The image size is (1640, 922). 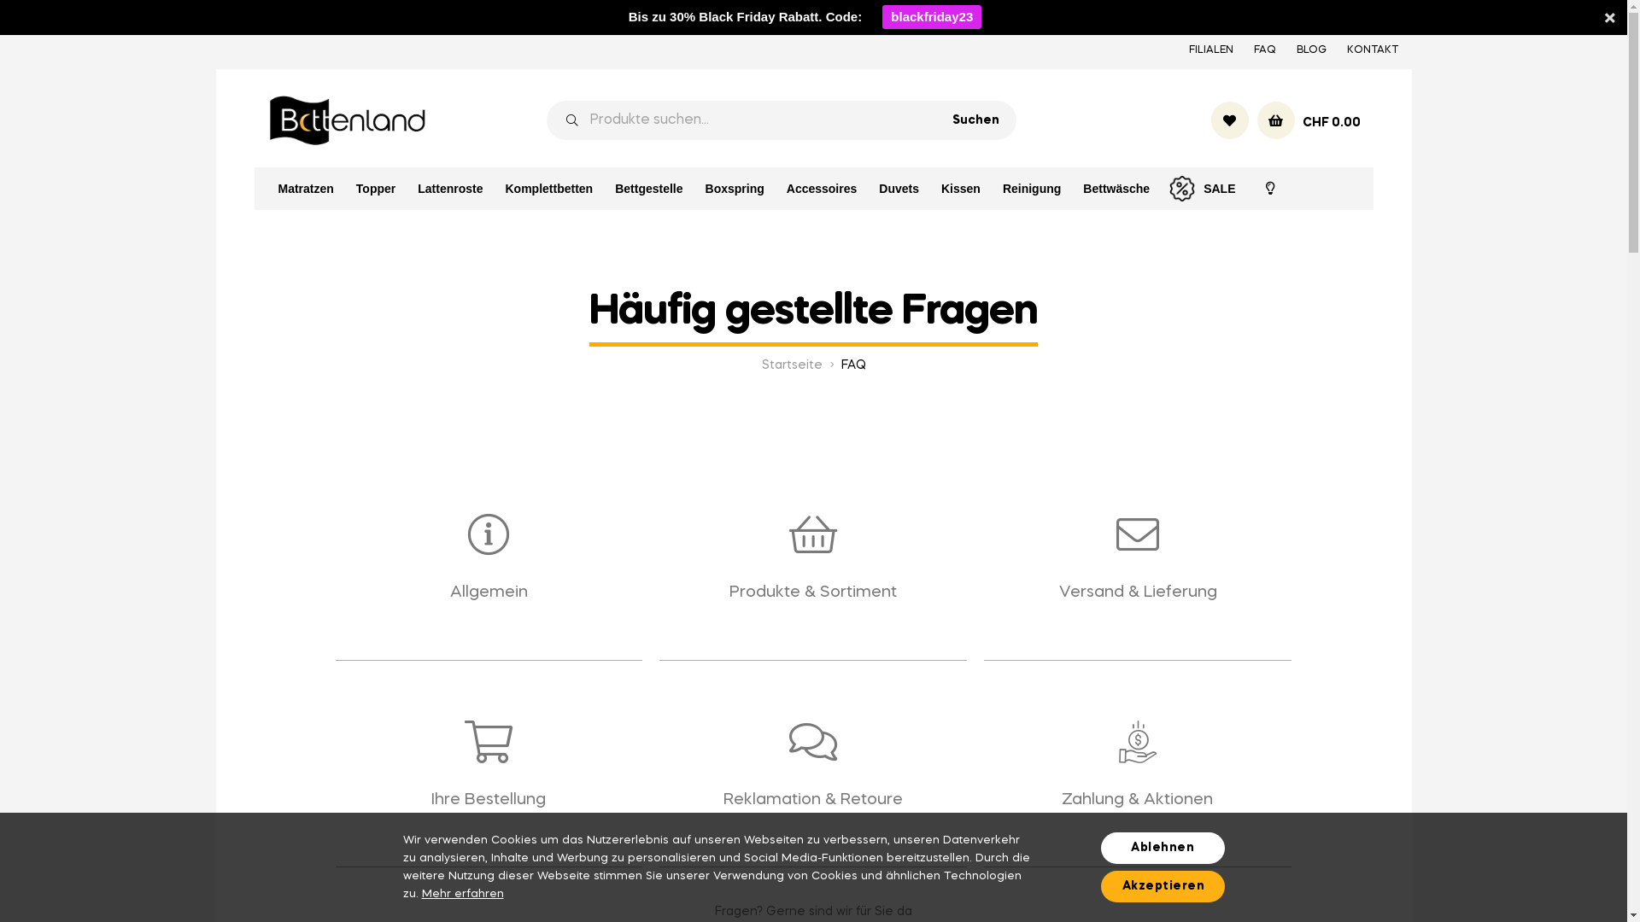 What do you see at coordinates (463, 895) in the screenshot?
I see `Mehr erfahren` at bounding box center [463, 895].